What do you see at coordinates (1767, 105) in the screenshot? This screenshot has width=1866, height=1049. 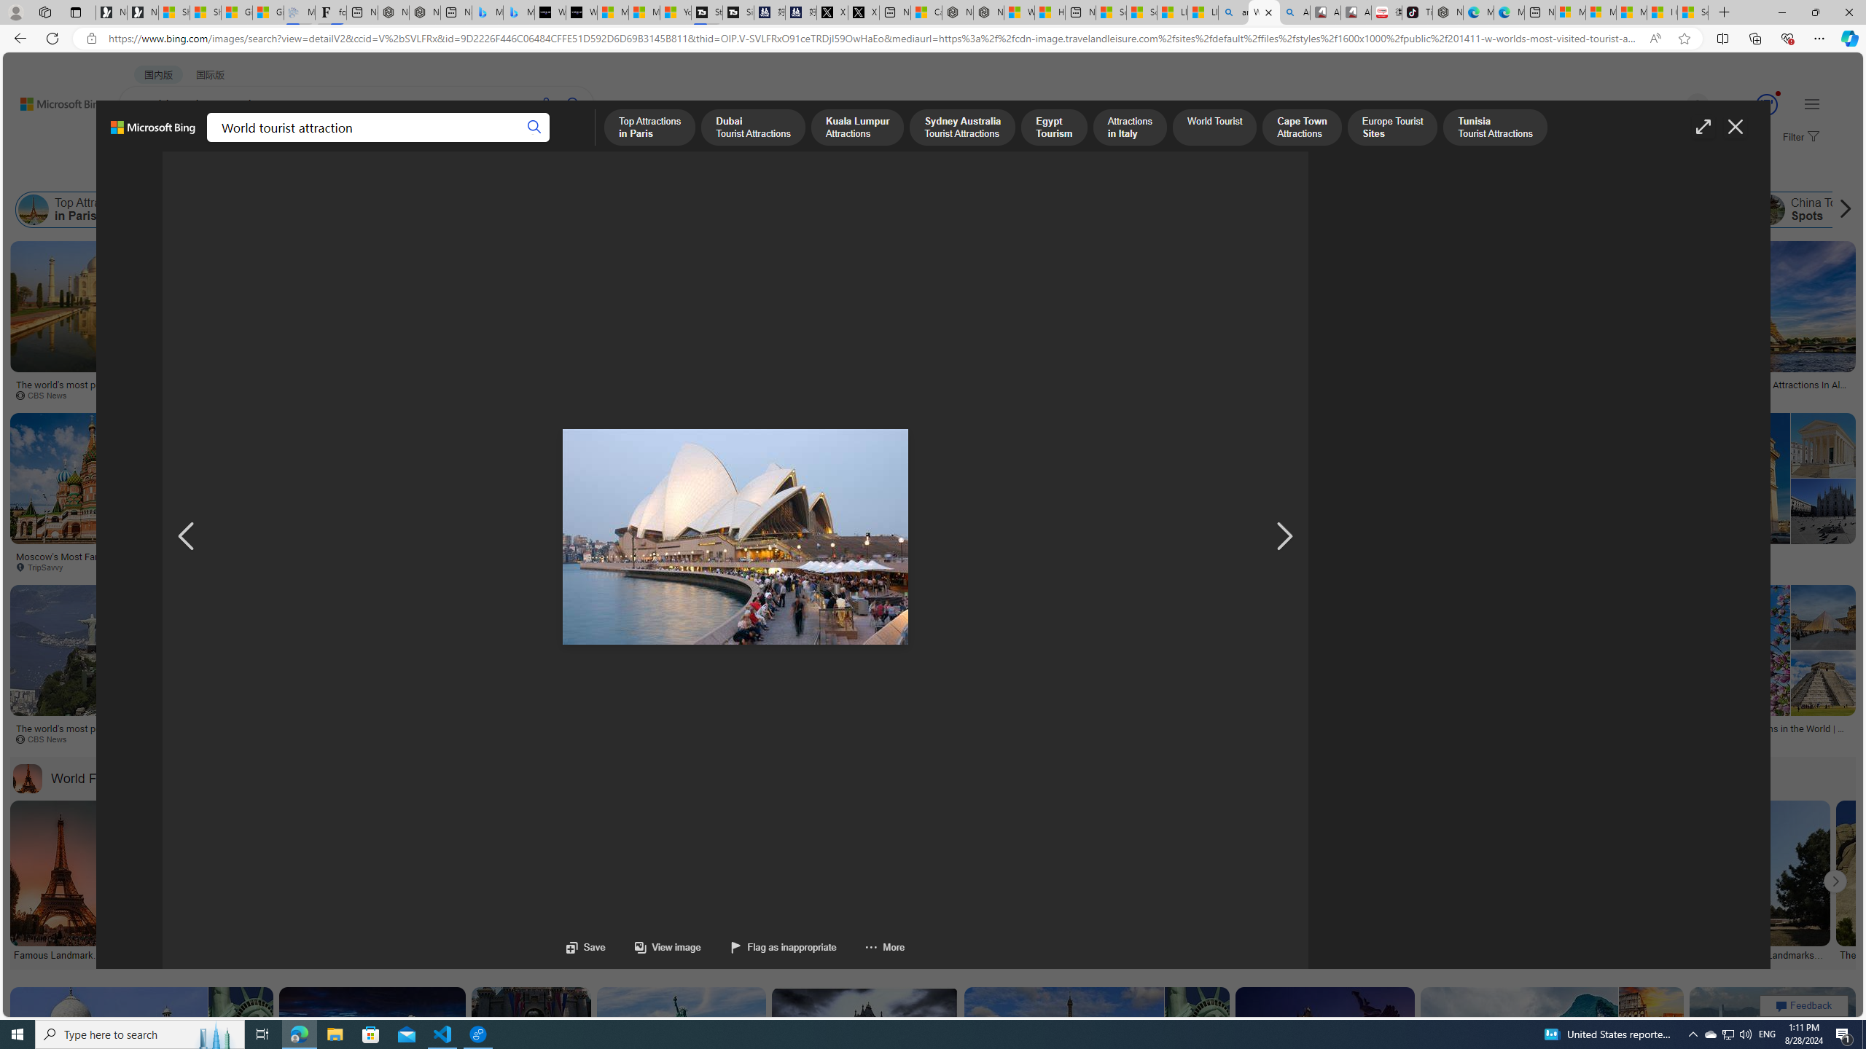 I see `Class: outer-circle-animation` at bounding box center [1767, 105].